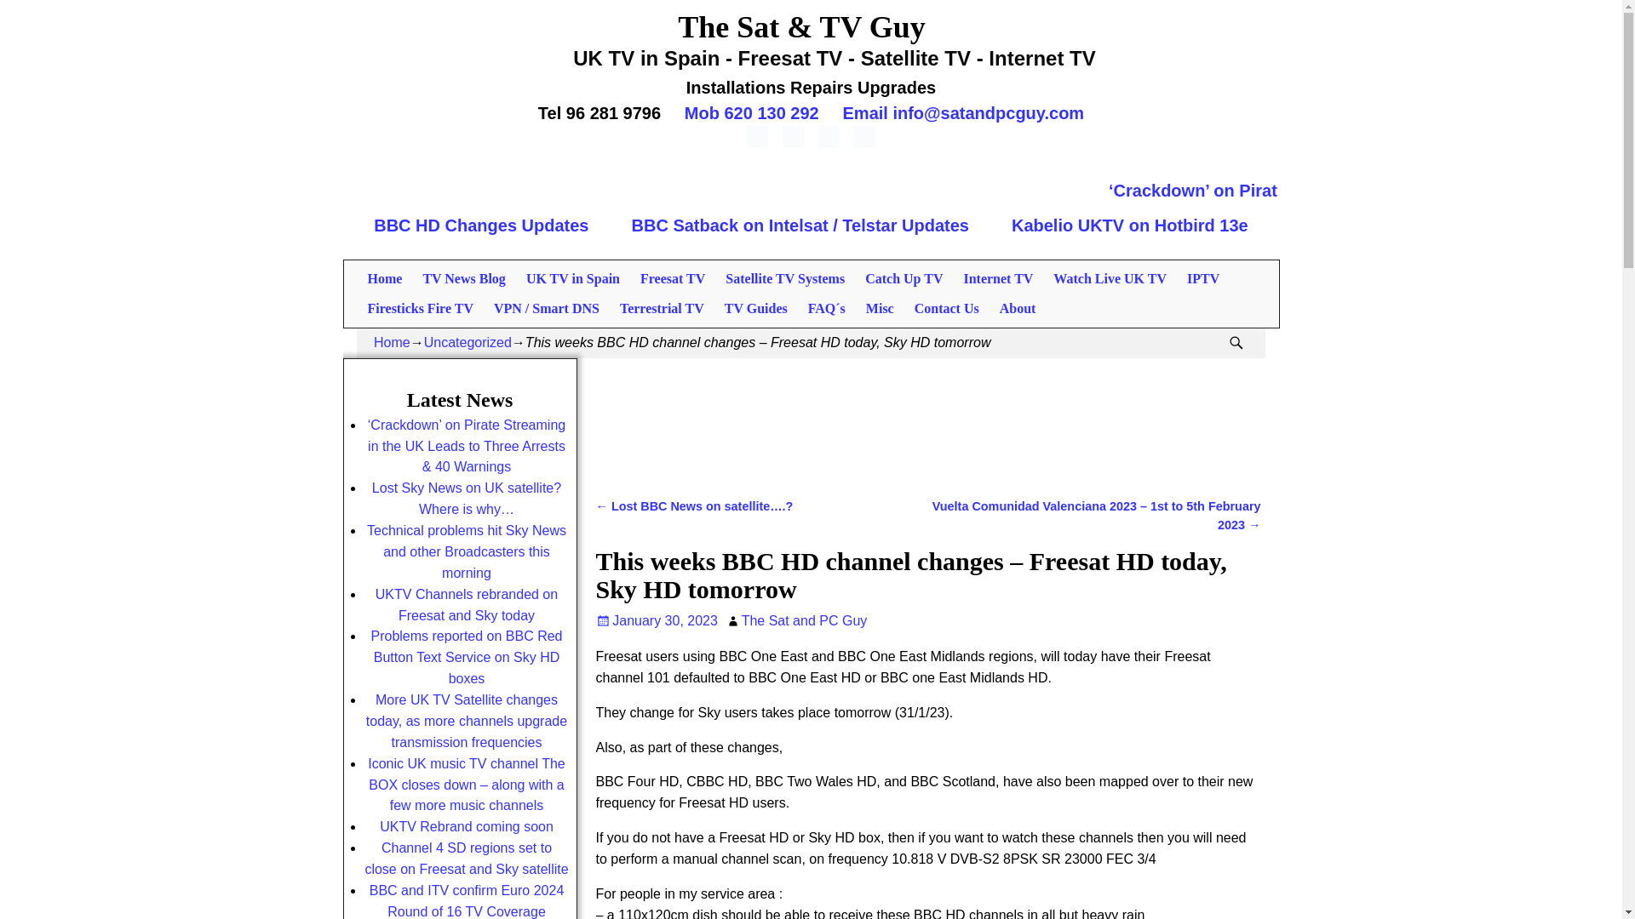  Describe the element at coordinates (751, 112) in the screenshot. I see `Mob 620 130 292` at that location.